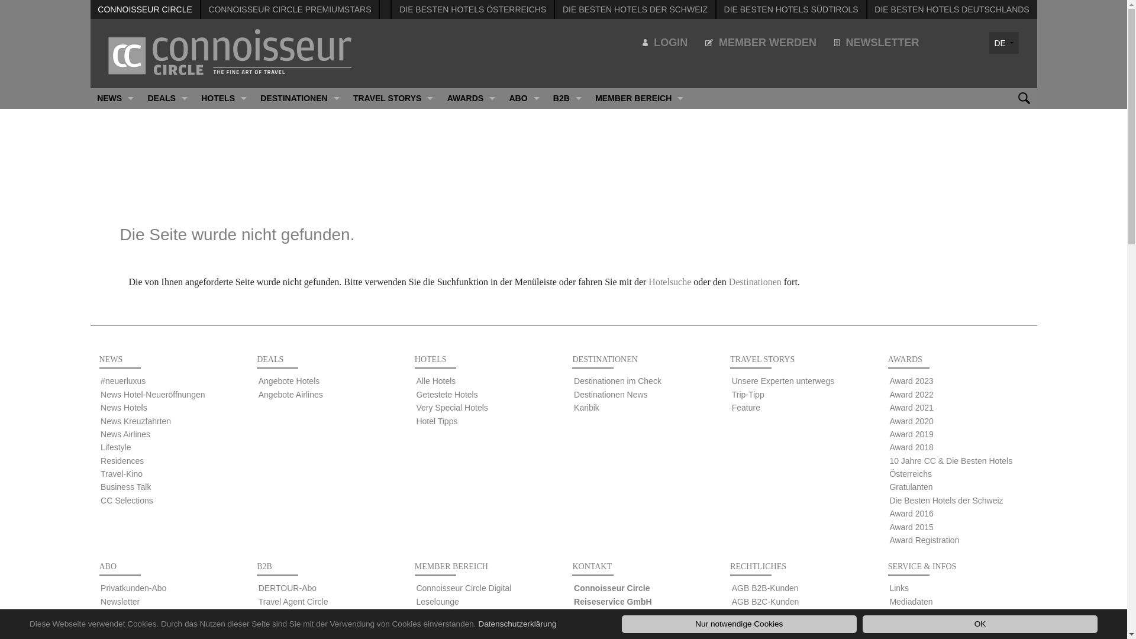  What do you see at coordinates (122, 461) in the screenshot?
I see `Residences` at bounding box center [122, 461].